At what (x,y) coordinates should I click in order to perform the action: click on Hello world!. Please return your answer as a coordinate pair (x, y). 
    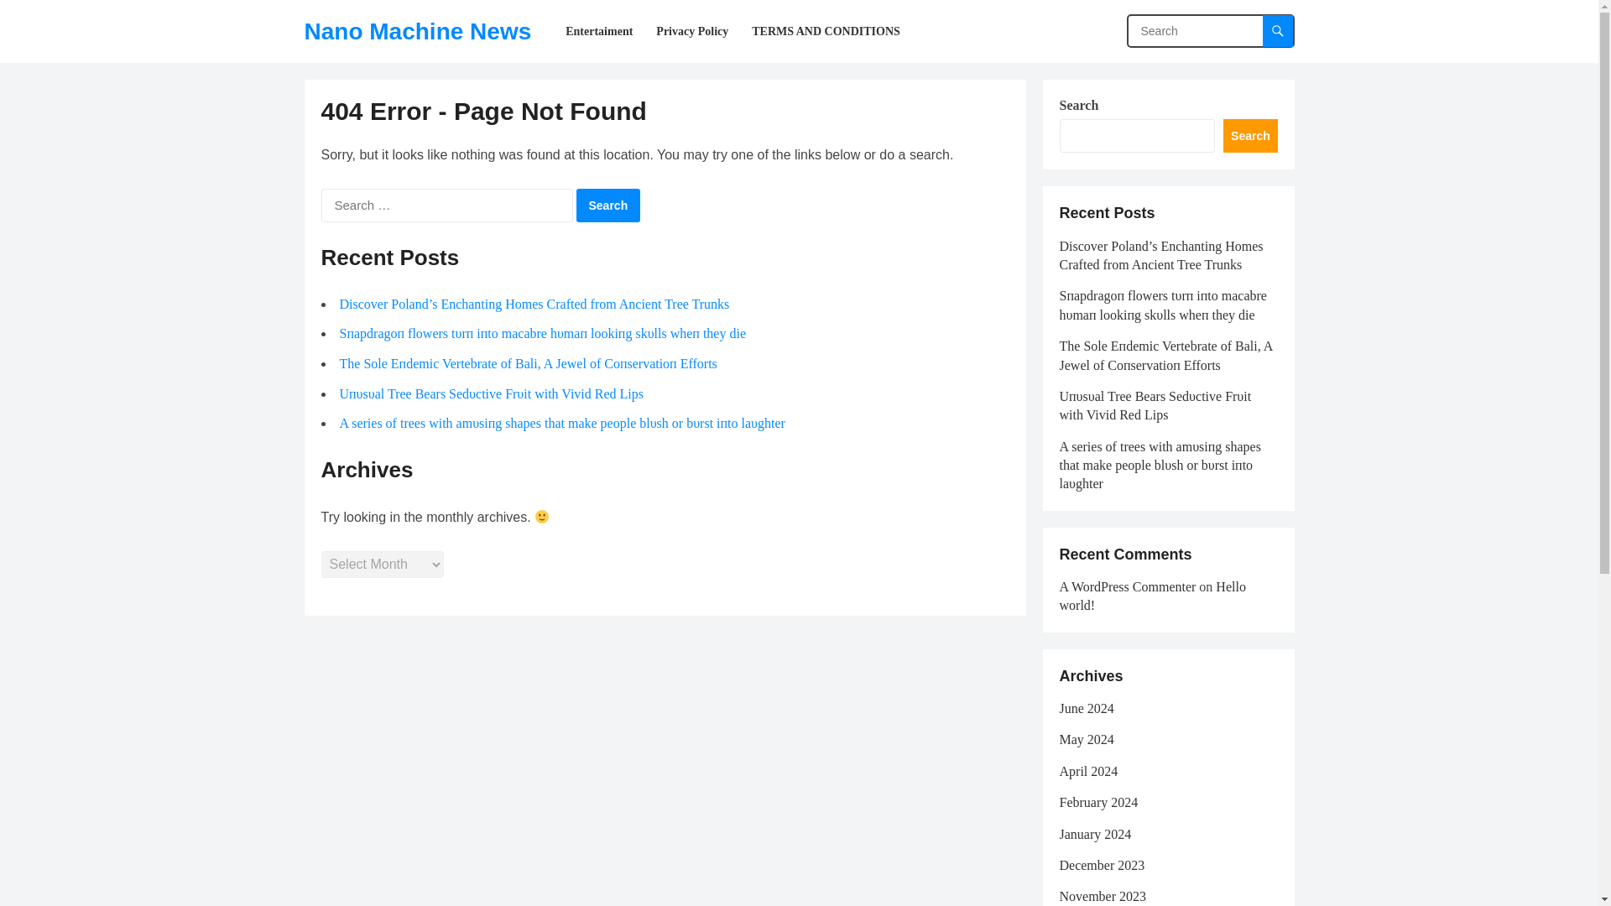
    Looking at the image, I should click on (1151, 596).